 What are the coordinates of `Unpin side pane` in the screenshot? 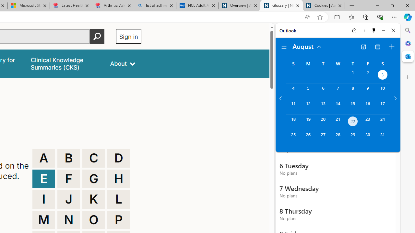 It's located at (374, 30).